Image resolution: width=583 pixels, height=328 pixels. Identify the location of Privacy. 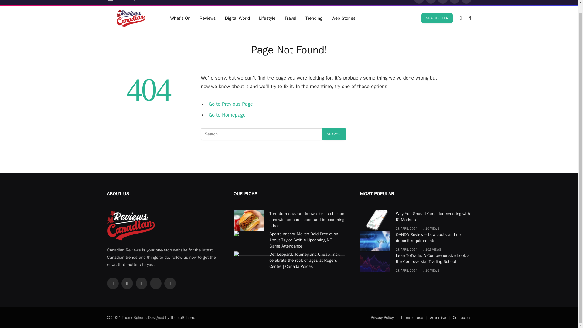
(130, 2).